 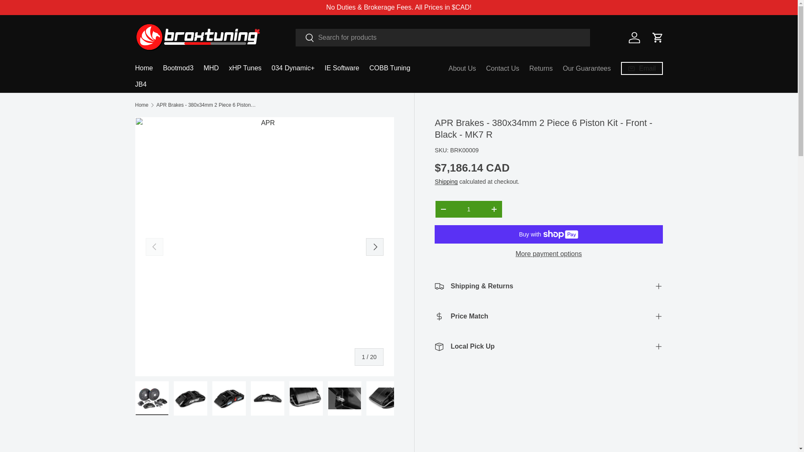 What do you see at coordinates (389, 68) in the screenshot?
I see `COBB Tuning` at bounding box center [389, 68].